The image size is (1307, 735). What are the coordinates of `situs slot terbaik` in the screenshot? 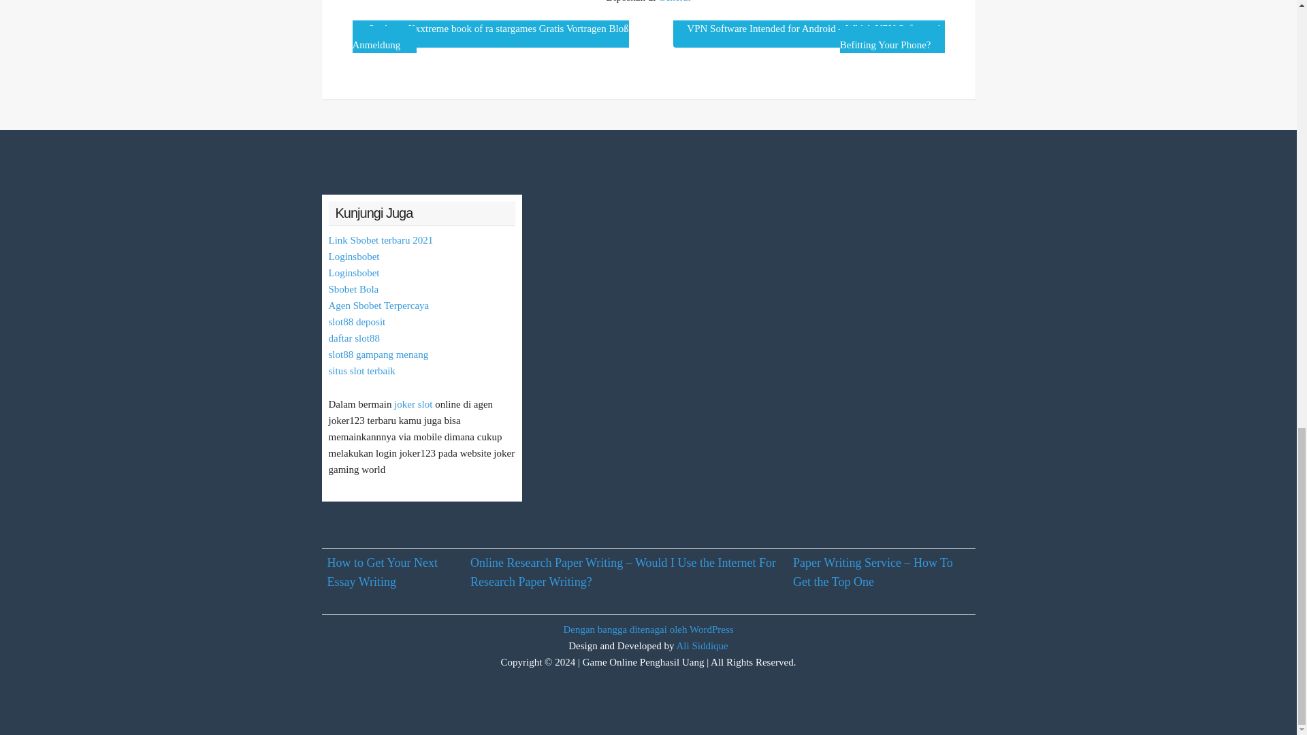 It's located at (361, 370).